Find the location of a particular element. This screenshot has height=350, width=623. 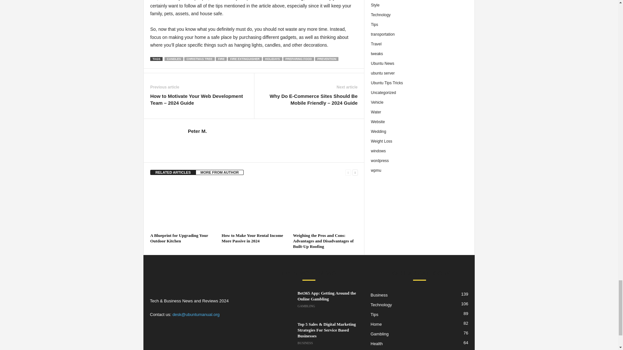

FIRE is located at coordinates (221, 59).